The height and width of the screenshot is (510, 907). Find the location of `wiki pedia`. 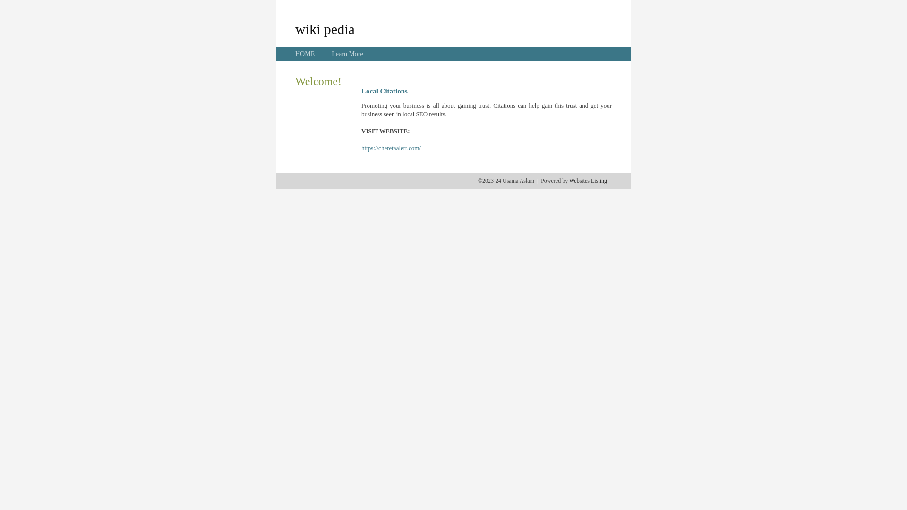

wiki pedia is located at coordinates (325, 29).